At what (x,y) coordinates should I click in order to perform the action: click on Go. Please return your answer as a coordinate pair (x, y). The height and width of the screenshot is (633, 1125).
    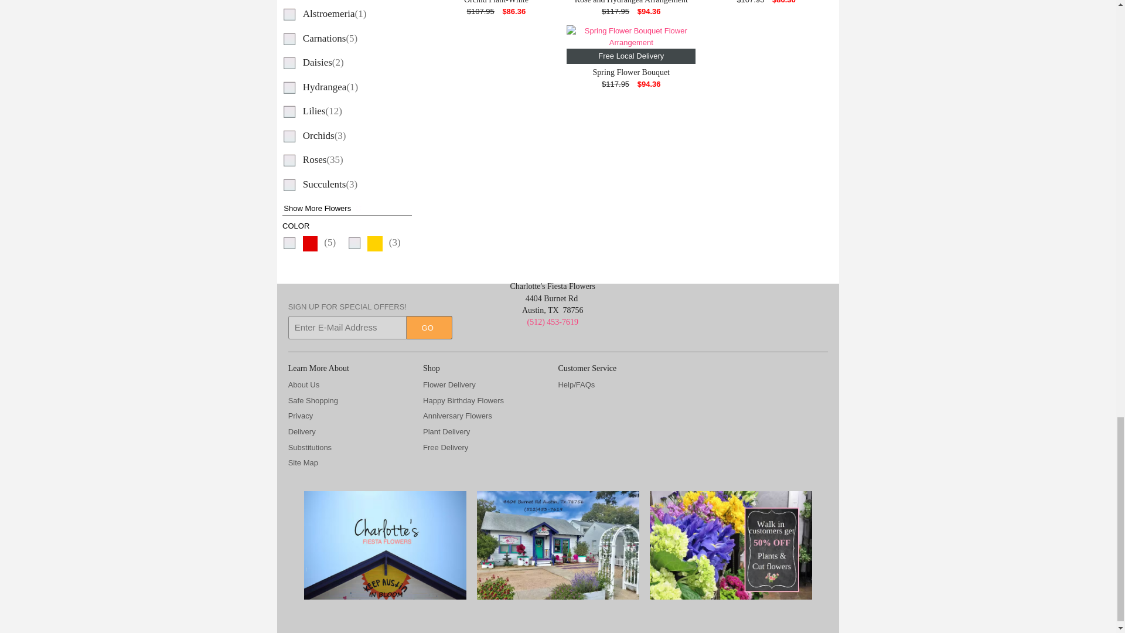
    Looking at the image, I should click on (429, 327).